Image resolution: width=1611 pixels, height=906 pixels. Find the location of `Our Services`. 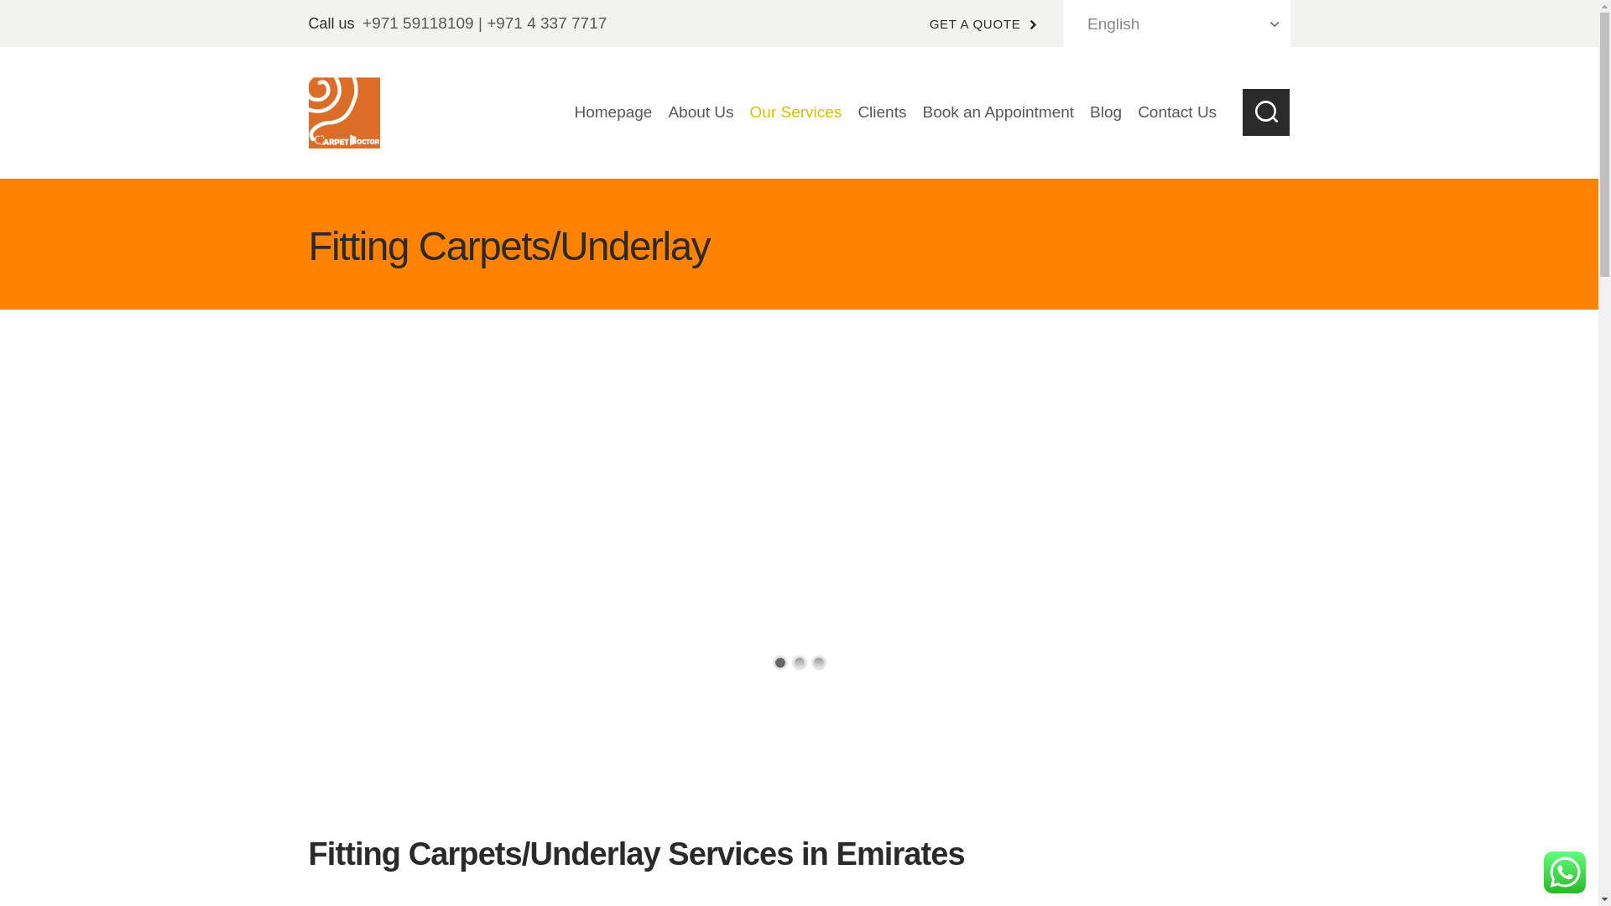

Our Services is located at coordinates (795, 112).